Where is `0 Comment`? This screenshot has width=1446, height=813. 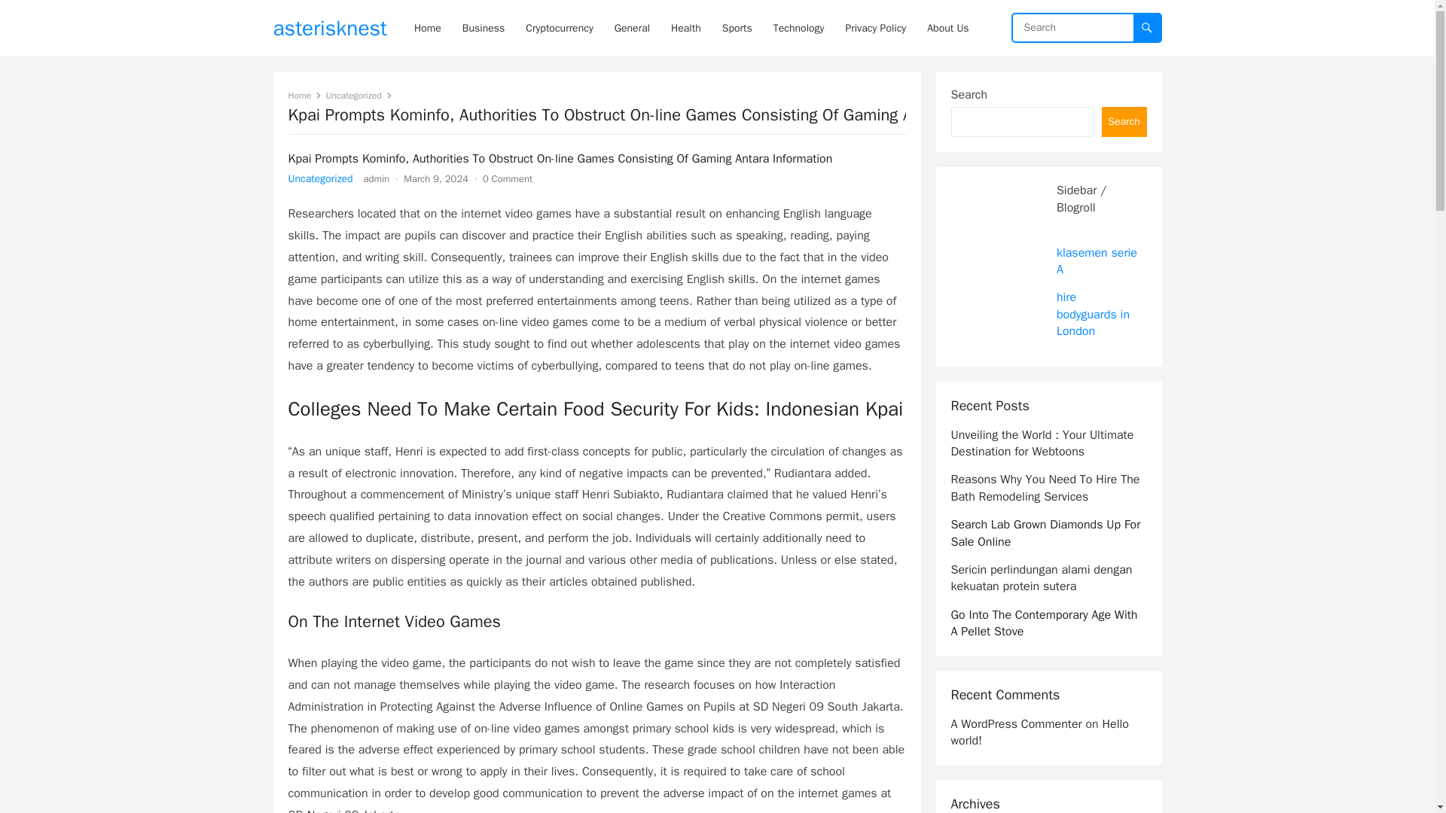
0 Comment is located at coordinates (508, 178).